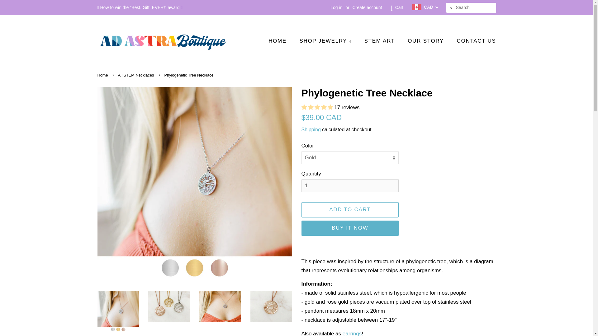 The width and height of the screenshot is (598, 336). I want to click on OUR STORY, so click(427, 41).